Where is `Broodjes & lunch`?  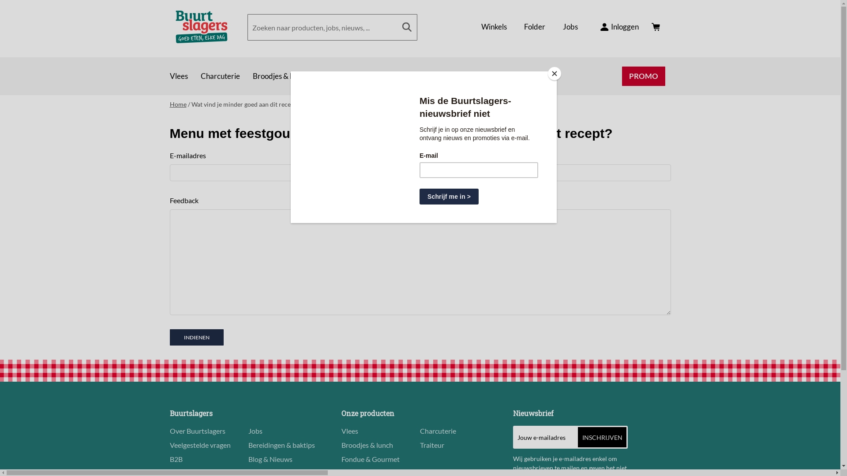
Broodjes & lunch is located at coordinates (367, 445).